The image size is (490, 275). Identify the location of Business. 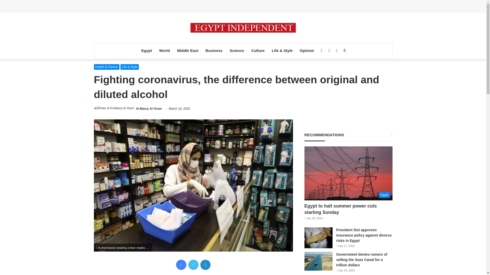
(214, 50).